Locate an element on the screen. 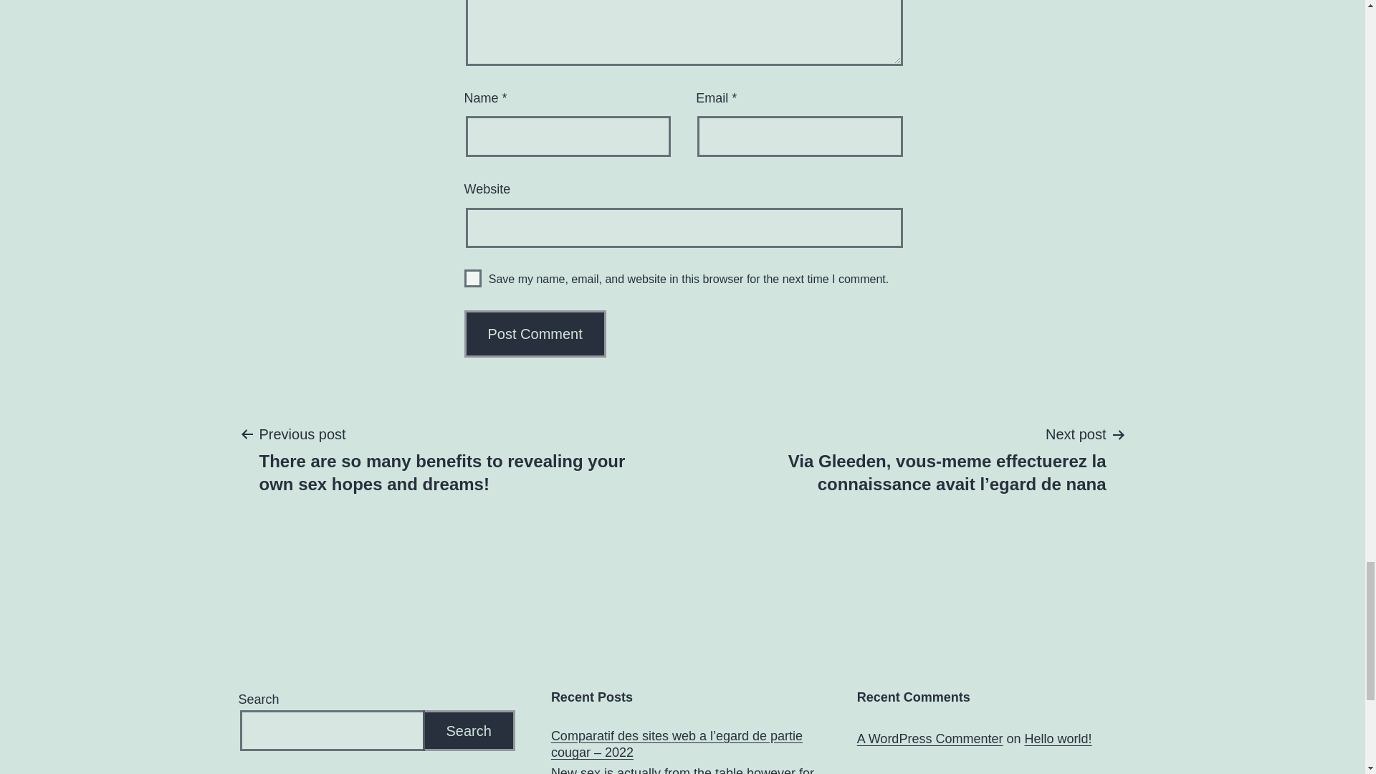  Post Comment is located at coordinates (535, 334).